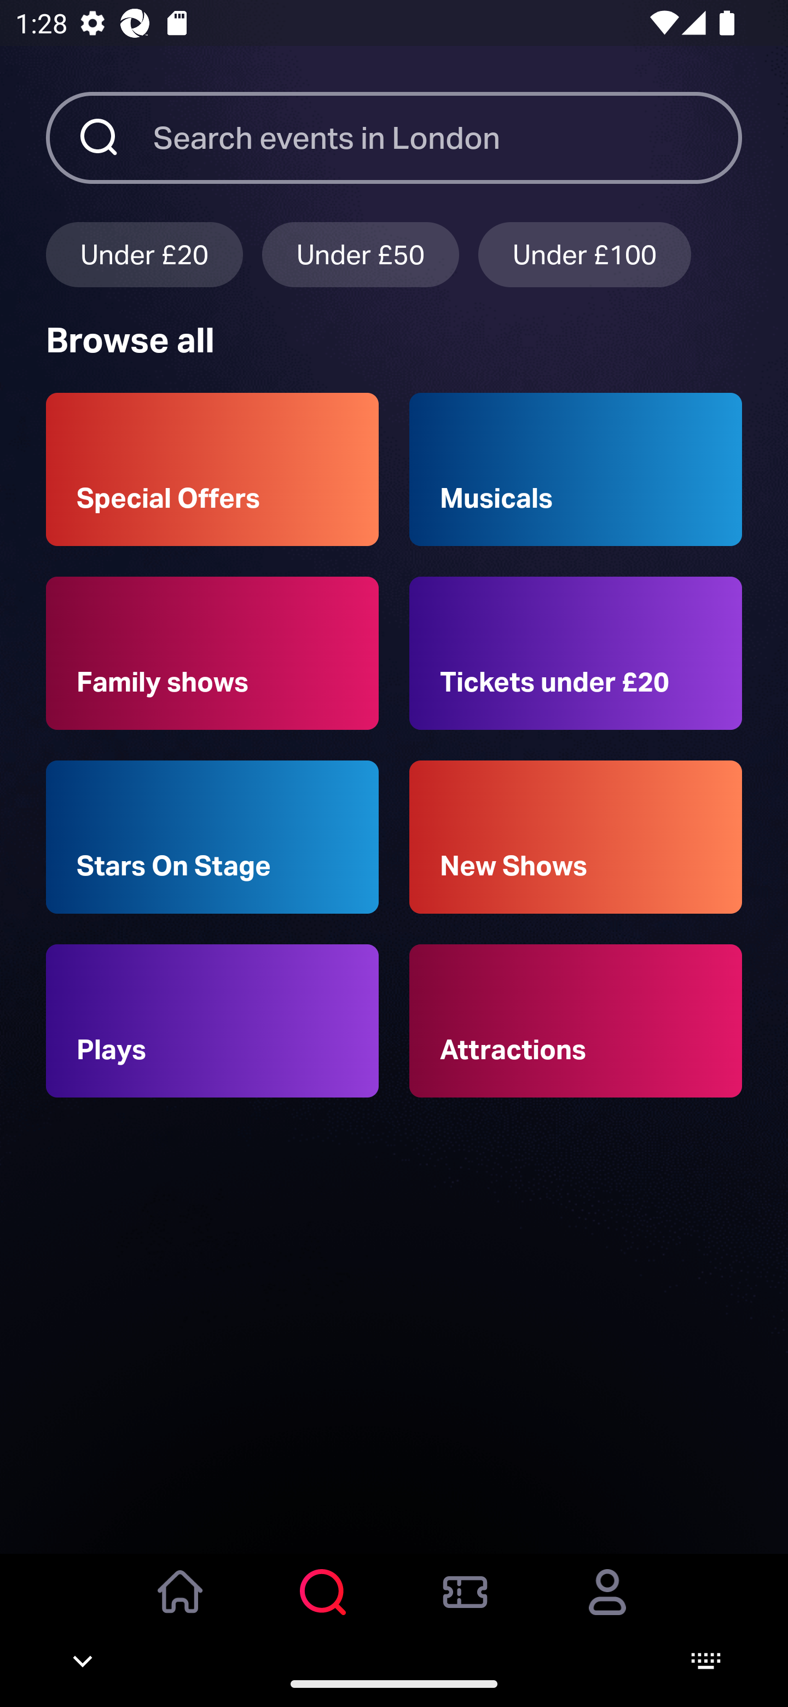  What do you see at coordinates (607, 1607) in the screenshot?
I see `Account` at bounding box center [607, 1607].